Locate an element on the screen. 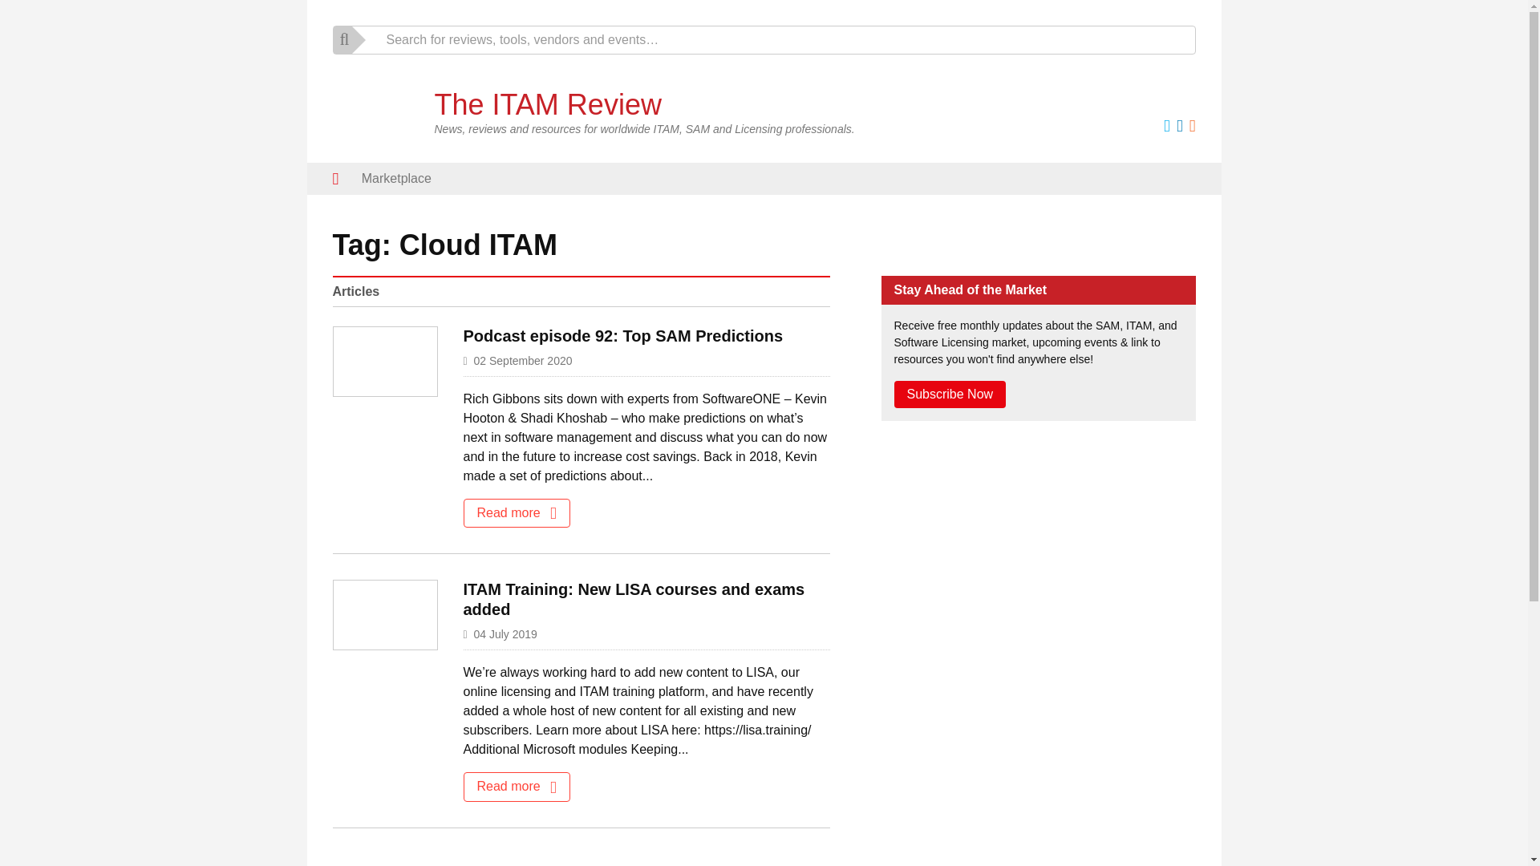 The image size is (1540, 866). Read more is located at coordinates (517, 787).